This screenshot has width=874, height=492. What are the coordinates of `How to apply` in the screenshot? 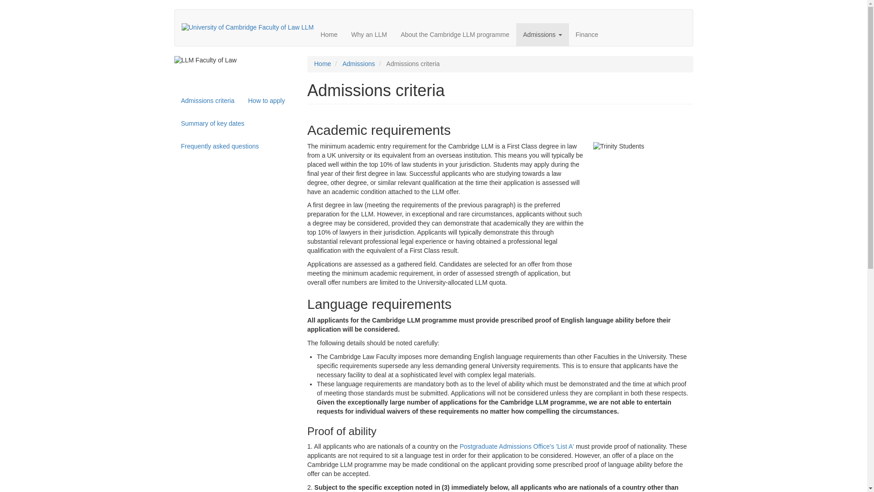 It's located at (266, 100).